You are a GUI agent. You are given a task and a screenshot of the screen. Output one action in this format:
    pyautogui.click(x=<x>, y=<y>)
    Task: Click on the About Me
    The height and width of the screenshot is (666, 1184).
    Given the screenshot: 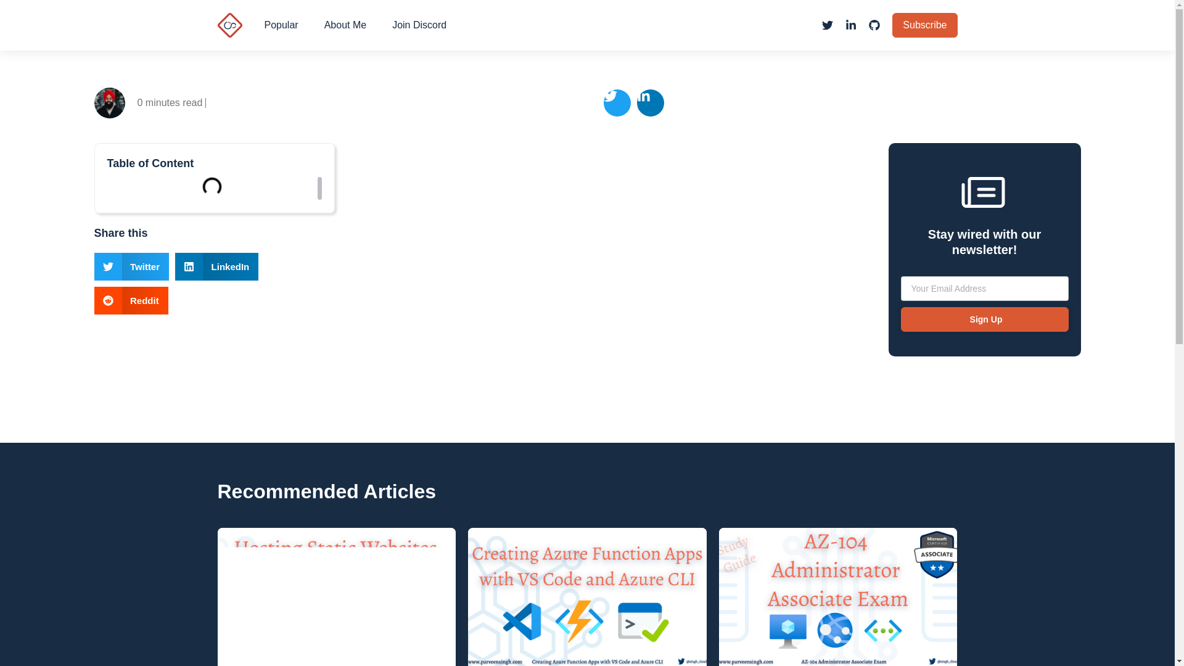 What is the action you would take?
    pyautogui.click(x=345, y=25)
    